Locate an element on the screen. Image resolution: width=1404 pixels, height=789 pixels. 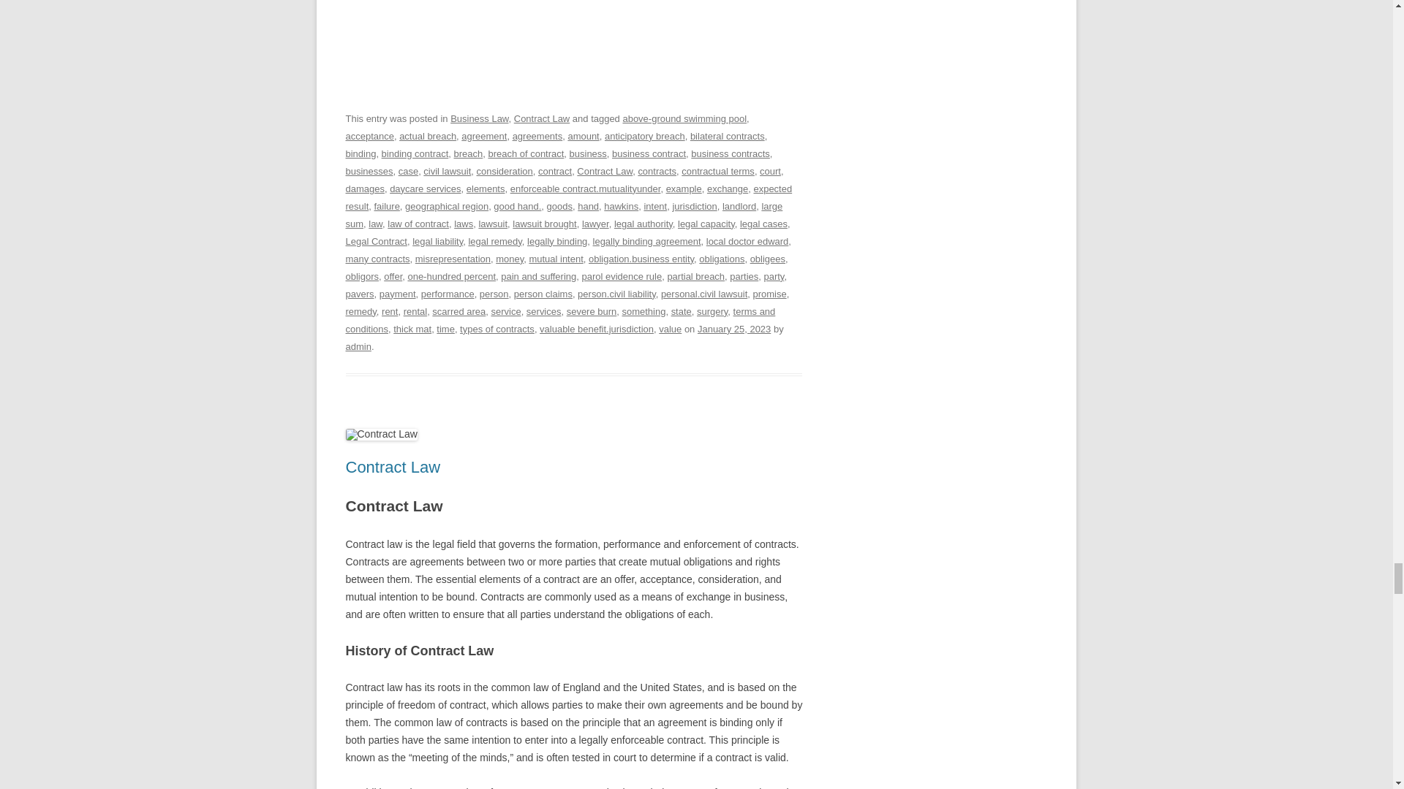
View all posts by admin is located at coordinates (358, 346).